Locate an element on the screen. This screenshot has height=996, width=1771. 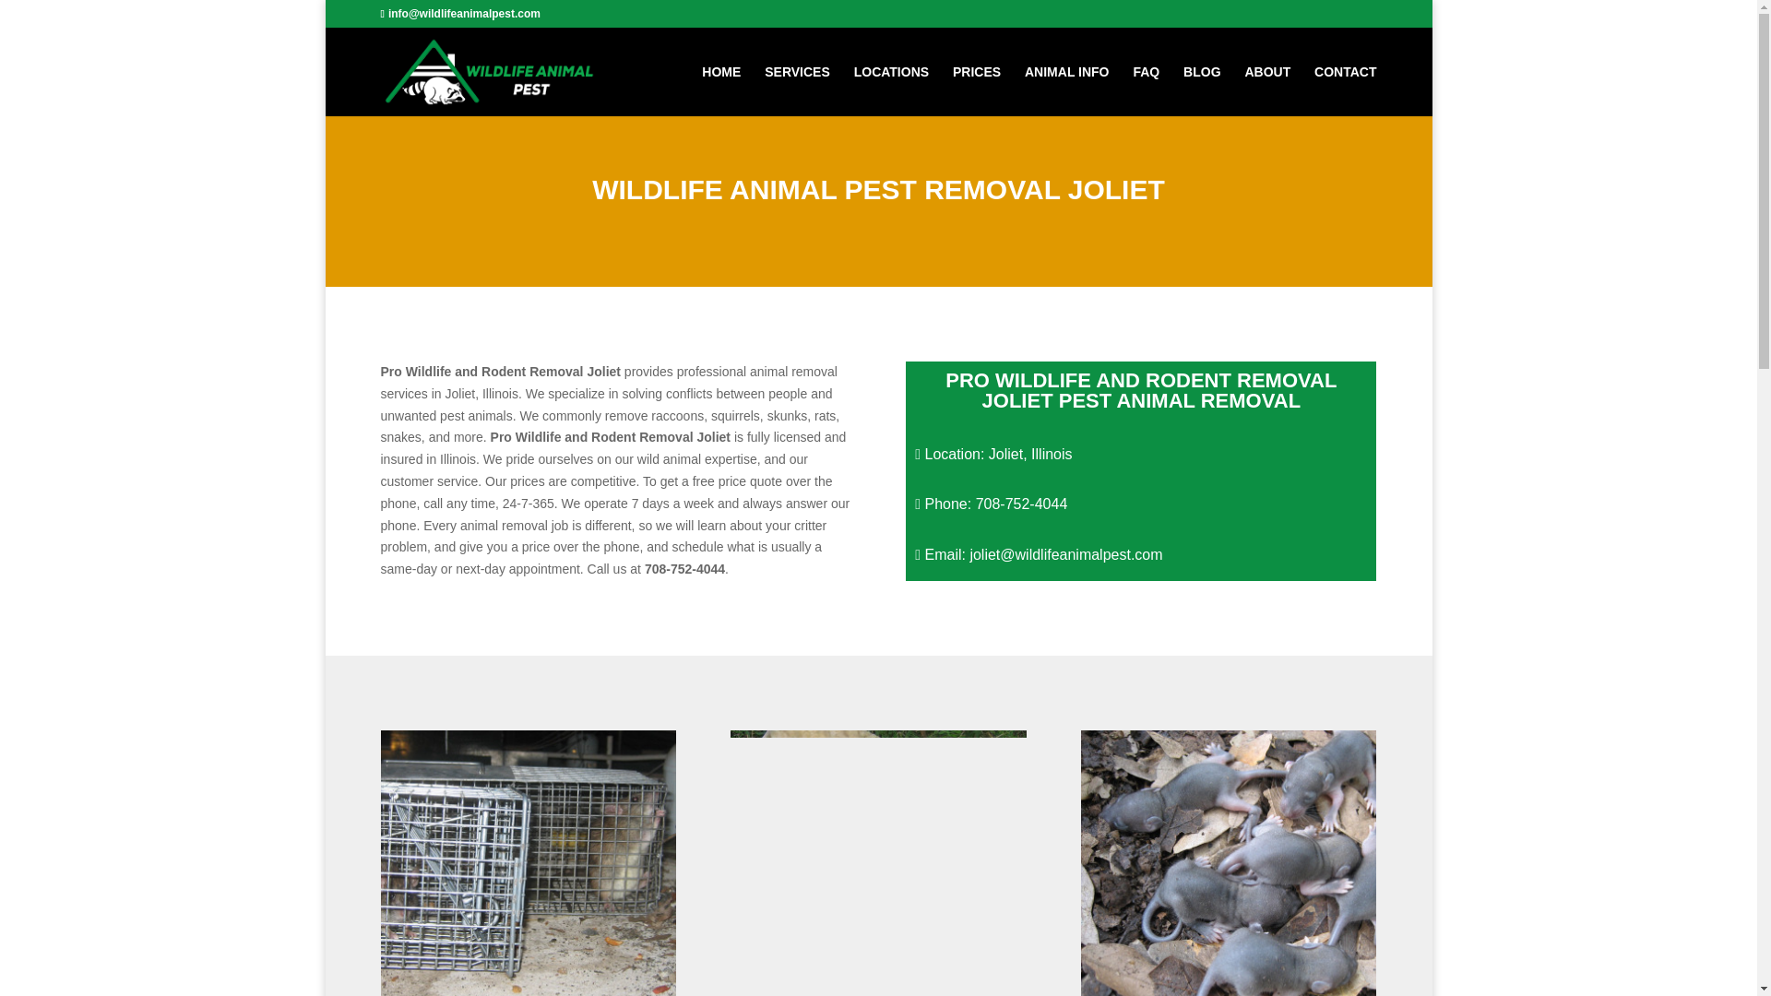
PRICES is located at coordinates (976, 90).